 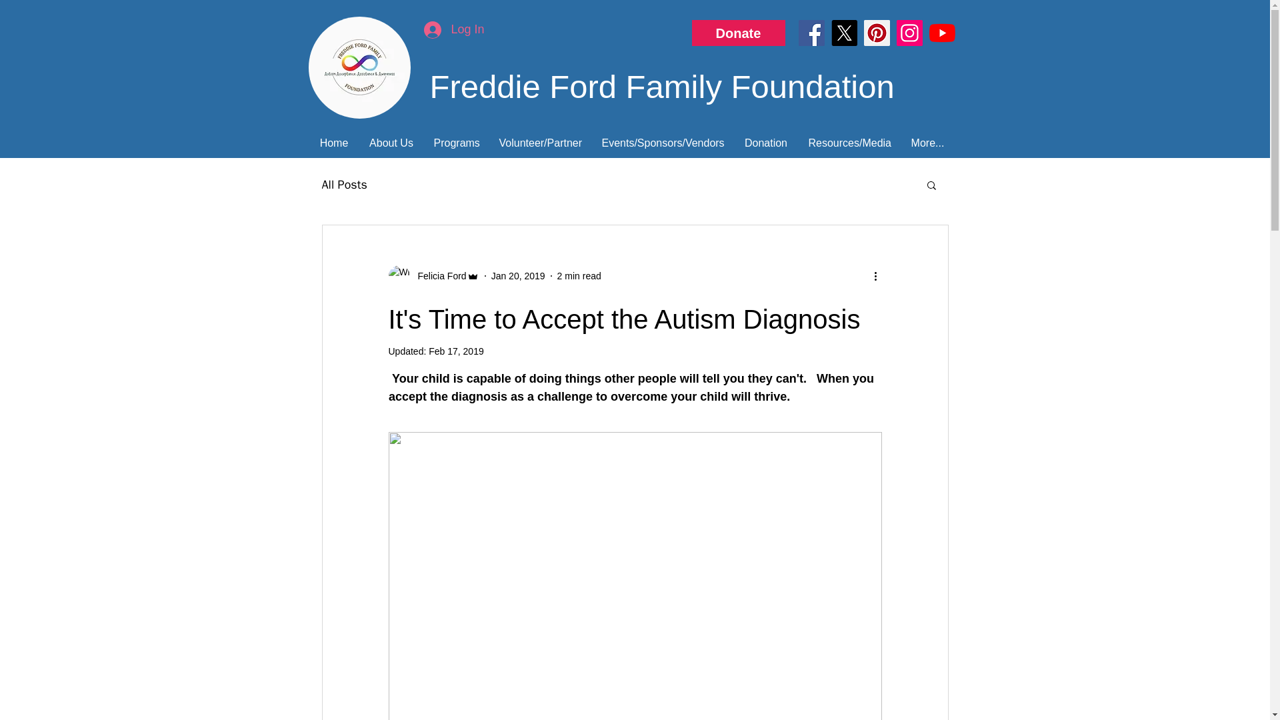 I want to click on All Posts, so click(x=343, y=184).